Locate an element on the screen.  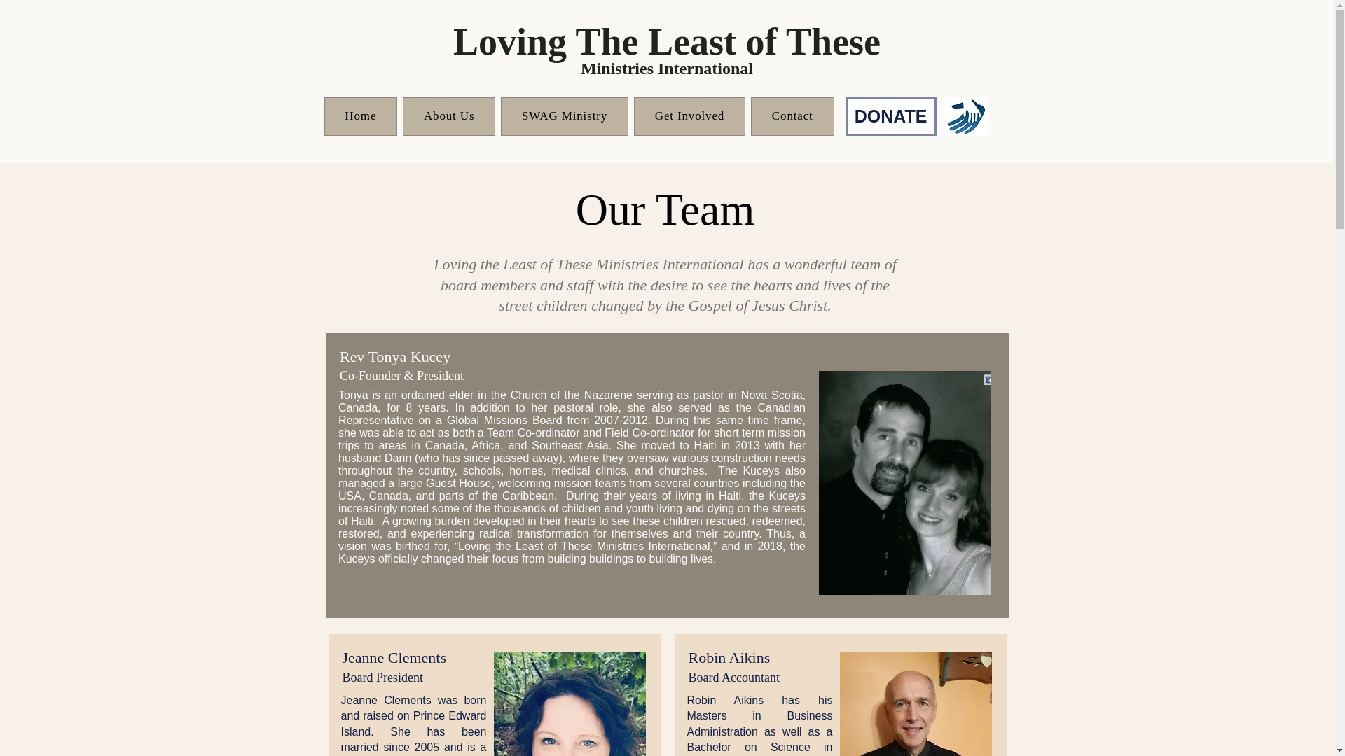
Home is located at coordinates (360, 116).